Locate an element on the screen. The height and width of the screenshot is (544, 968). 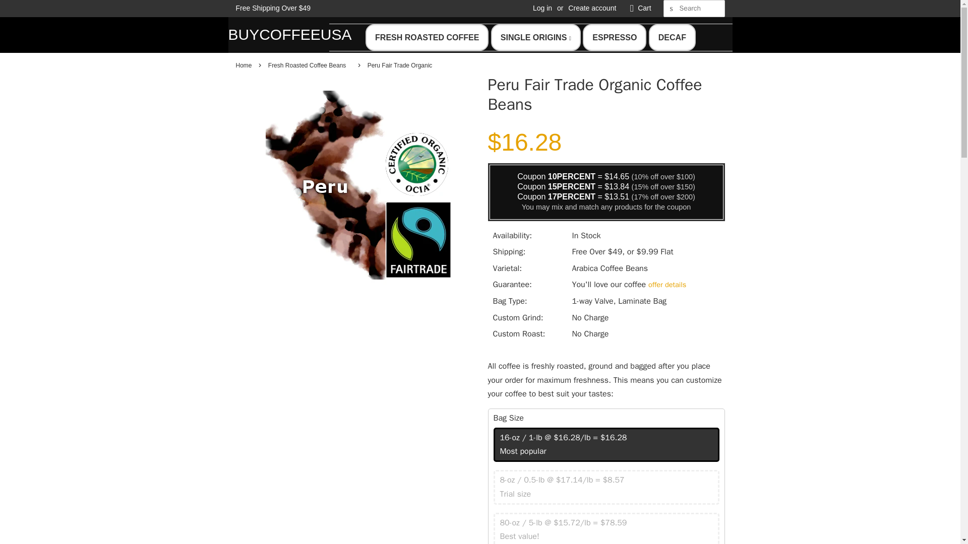
FRESH ROASTED COFFEE is located at coordinates (427, 37).